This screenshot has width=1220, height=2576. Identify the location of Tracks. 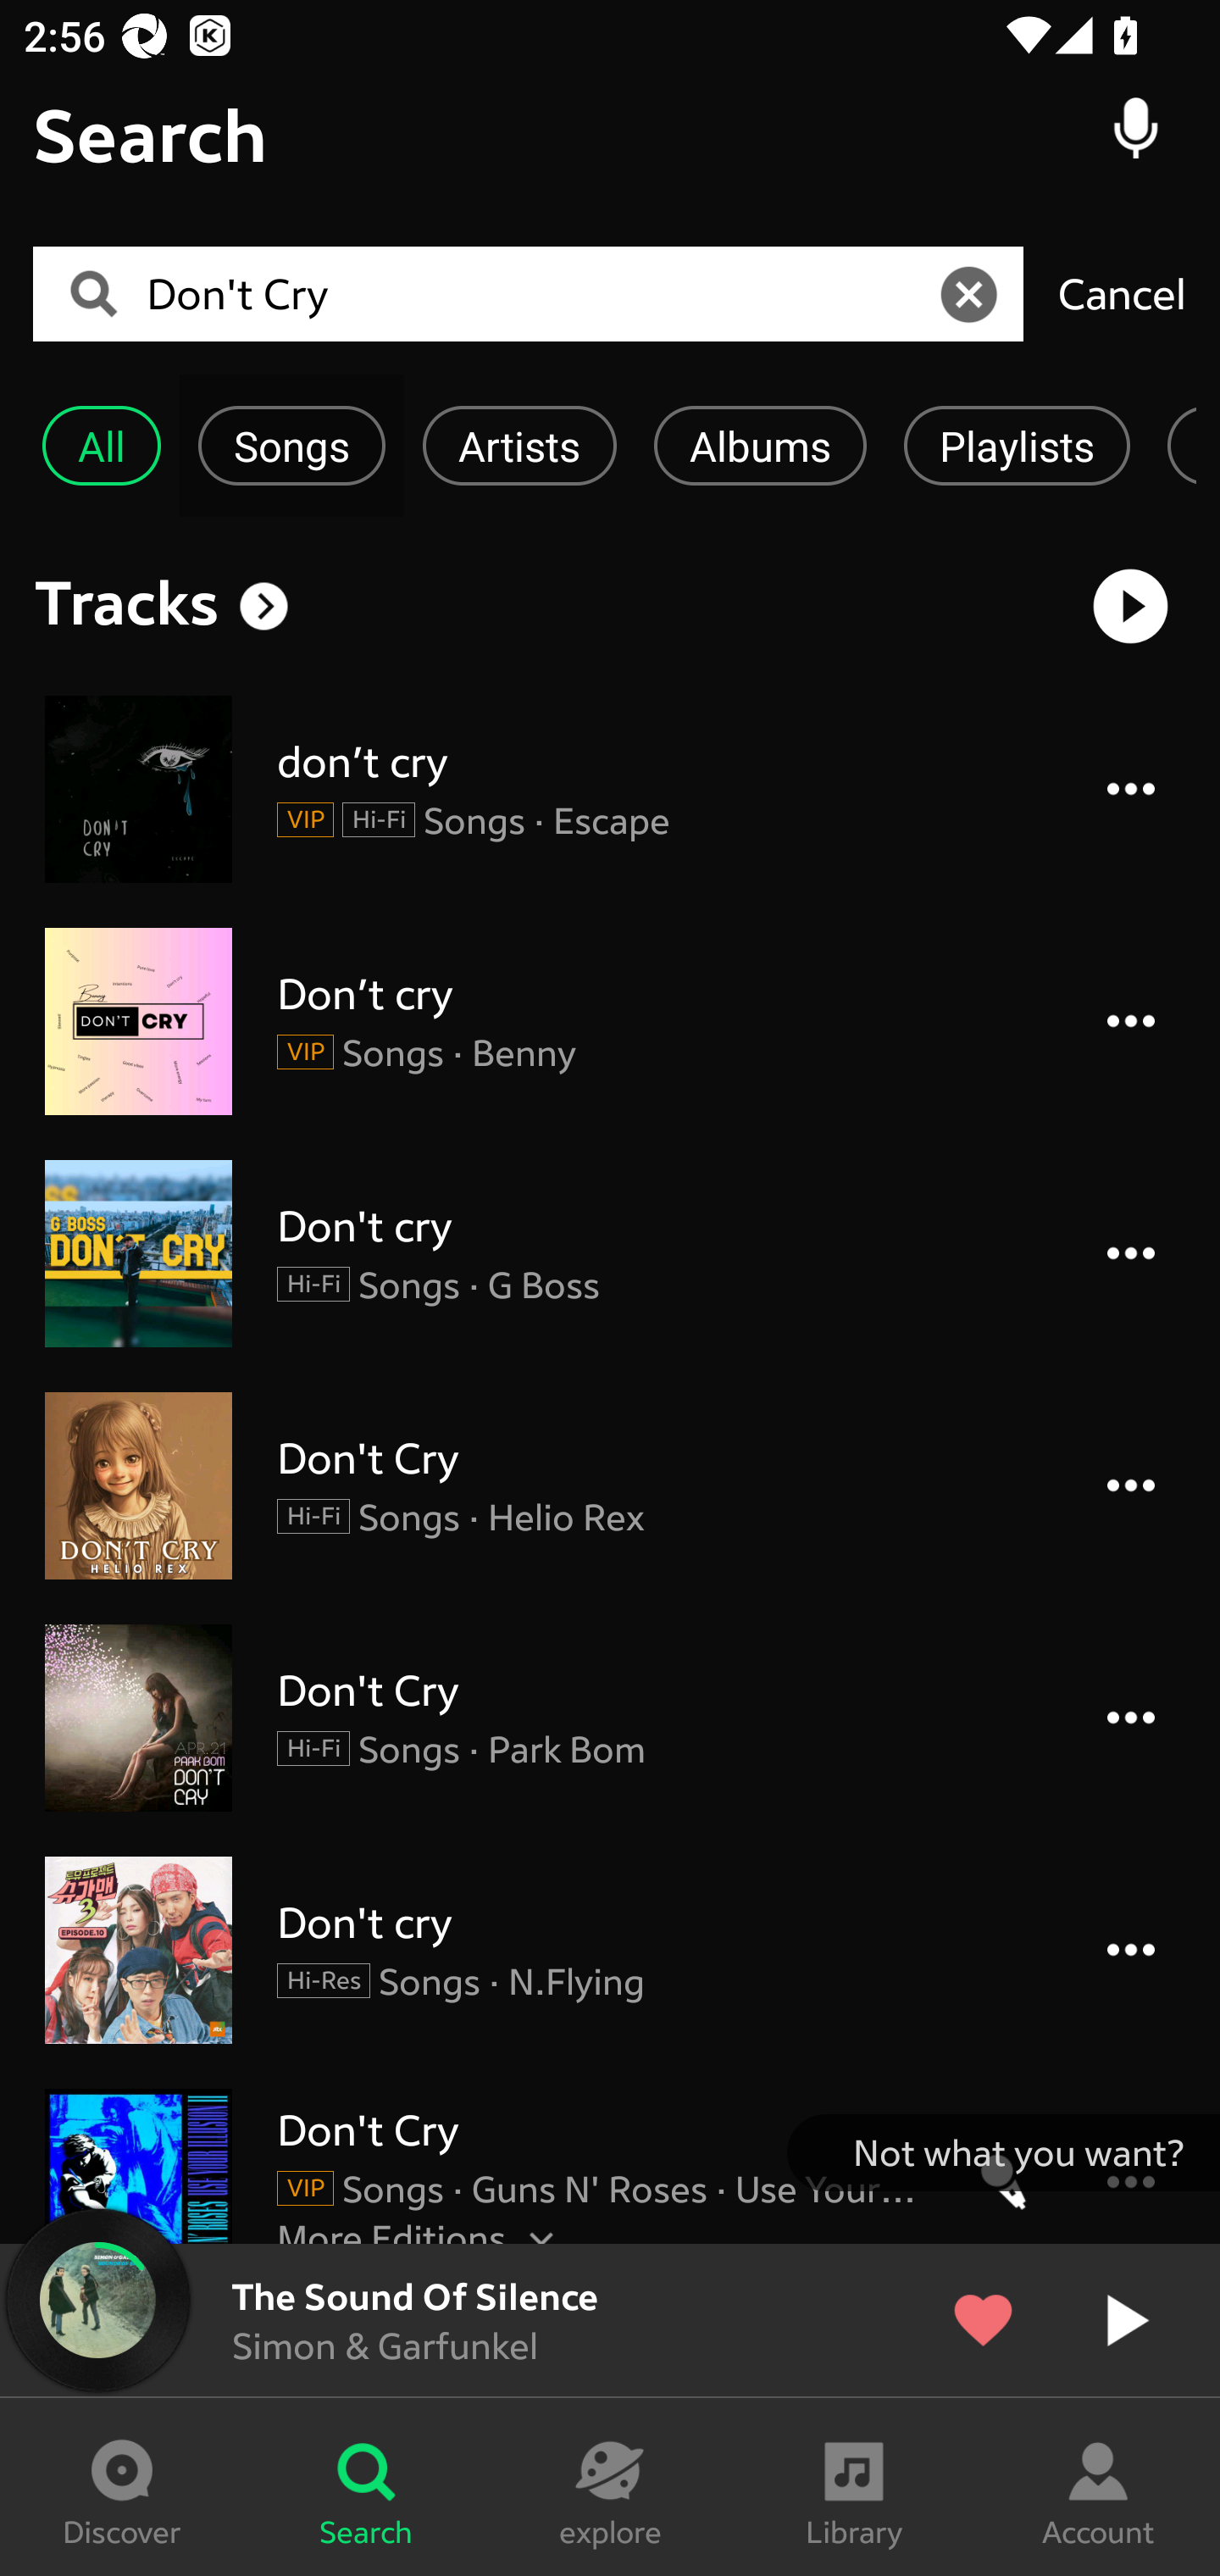
(127, 601).